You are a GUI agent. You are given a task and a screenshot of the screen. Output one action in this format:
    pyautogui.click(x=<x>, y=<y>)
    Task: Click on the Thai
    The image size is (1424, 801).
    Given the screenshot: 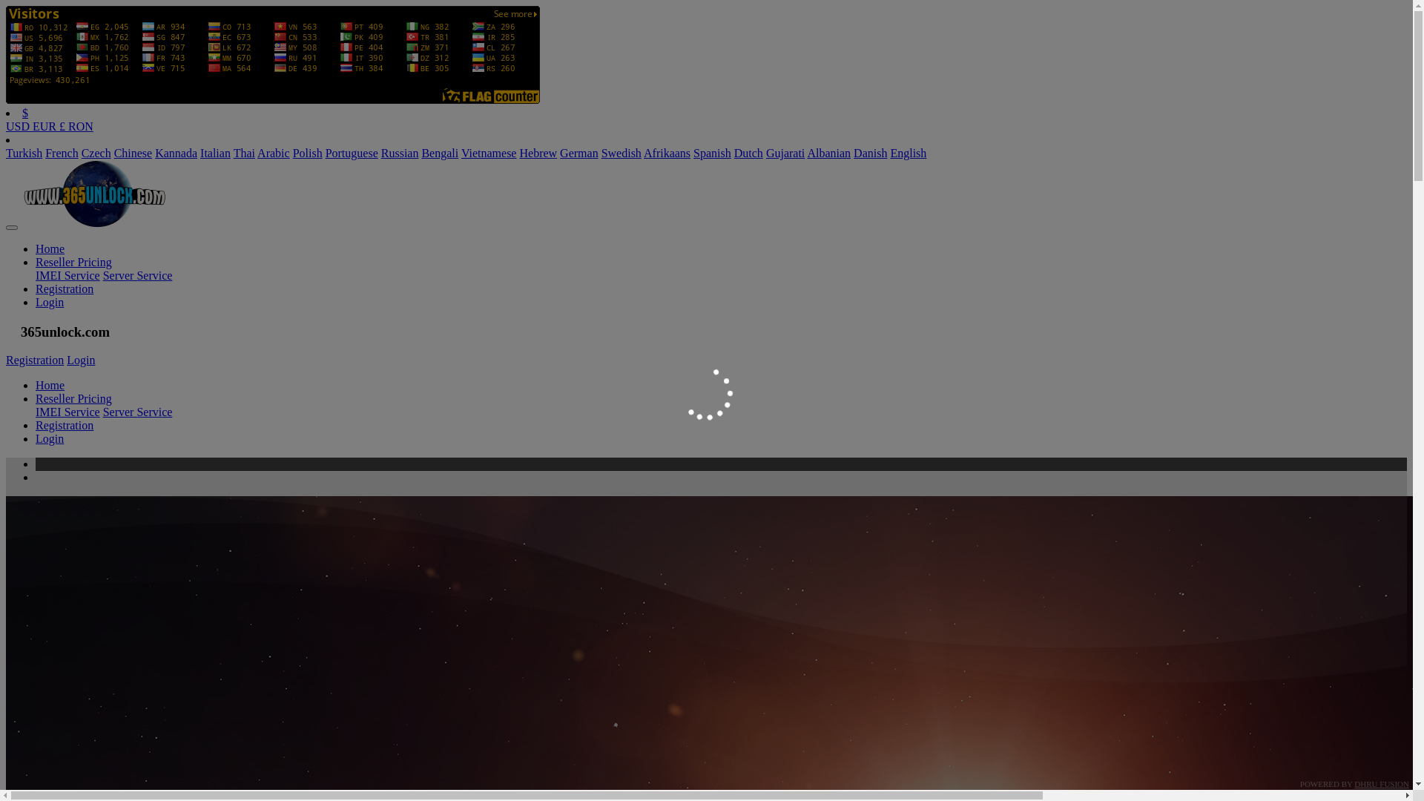 What is the action you would take?
    pyautogui.click(x=245, y=153)
    